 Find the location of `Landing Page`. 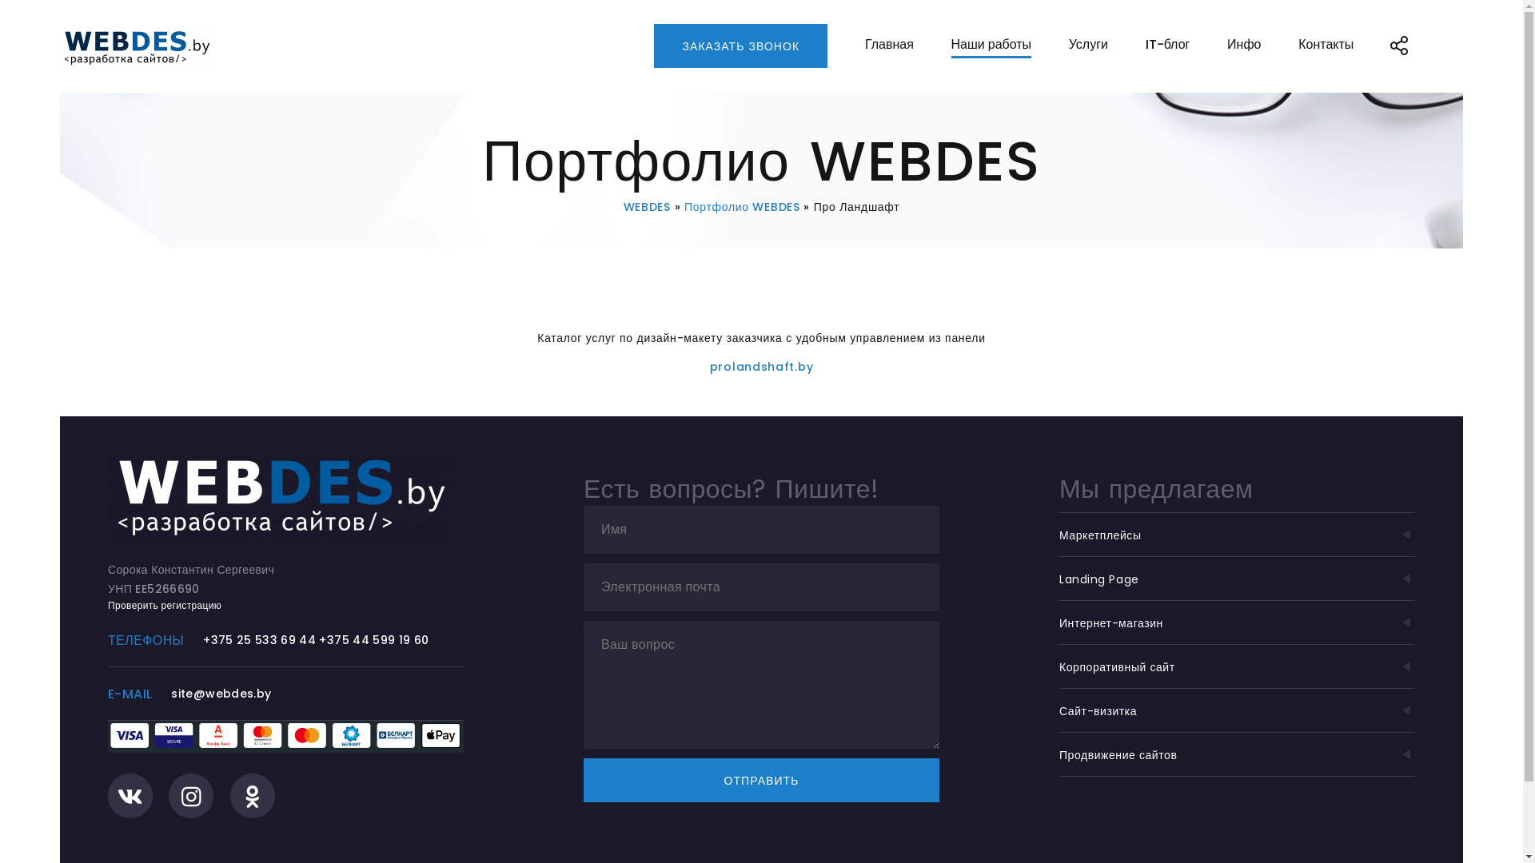

Landing Page is located at coordinates (1238, 579).